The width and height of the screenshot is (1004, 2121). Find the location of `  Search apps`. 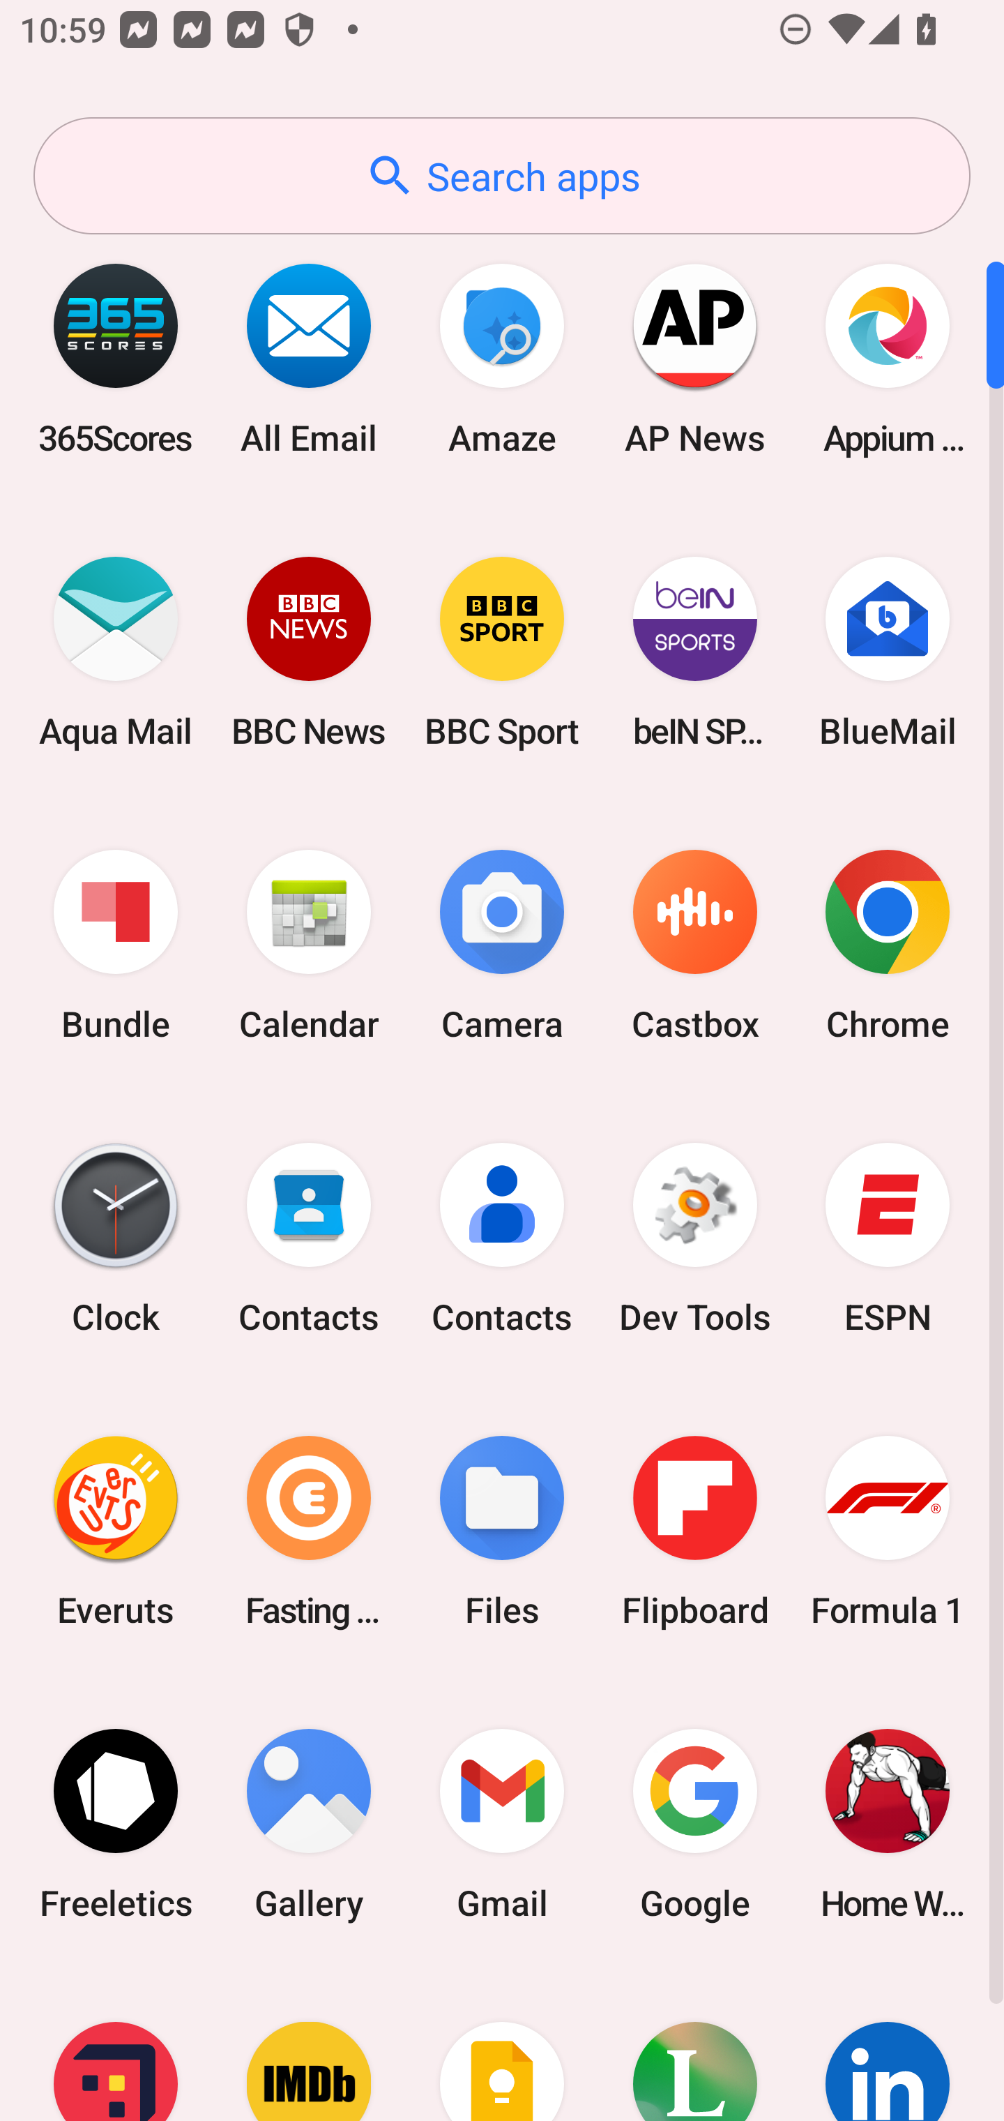

  Search apps is located at coordinates (502, 176).